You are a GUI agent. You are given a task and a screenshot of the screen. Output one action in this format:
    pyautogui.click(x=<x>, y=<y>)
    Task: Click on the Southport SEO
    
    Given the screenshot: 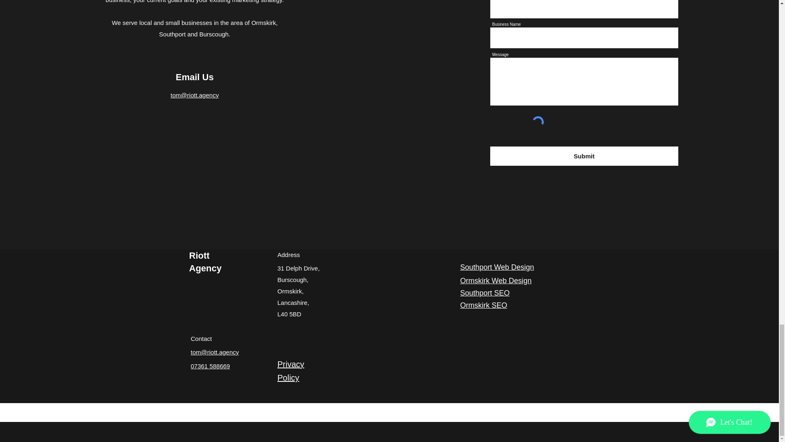 What is the action you would take?
    pyautogui.click(x=485, y=293)
    